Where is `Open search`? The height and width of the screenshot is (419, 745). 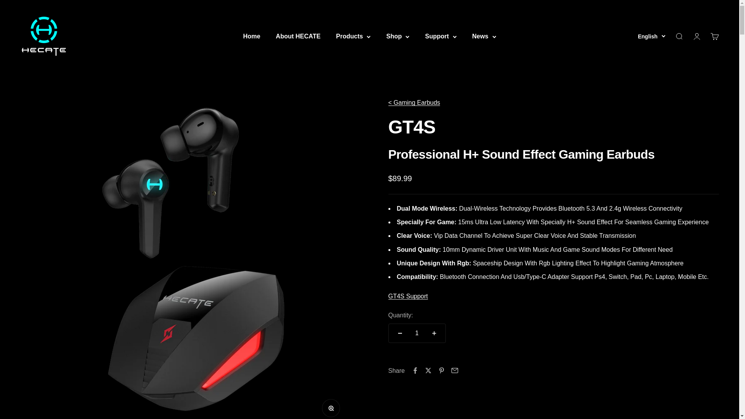
Open search is located at coordinates (714, 36).